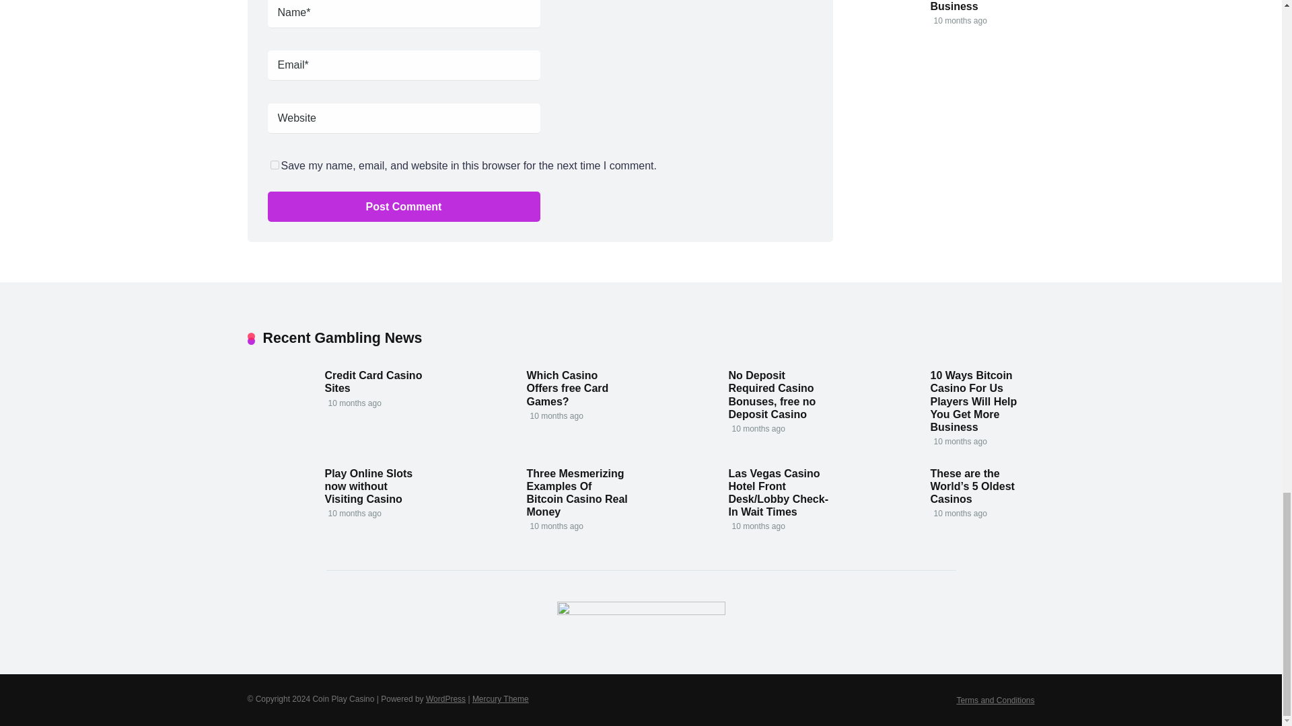 Image resolution: width=1292 pixels, height=726 pixels. I want to click on Play Online Slots now without Visiting Casino, so click(367, 485).